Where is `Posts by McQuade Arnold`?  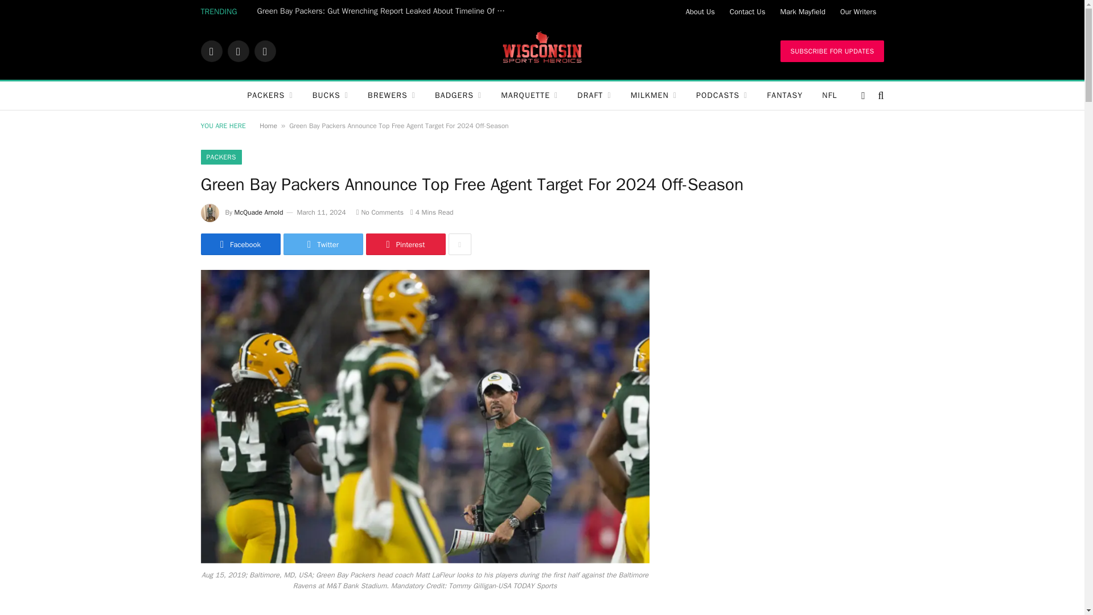 Posts by McQuade Arnold is located at coordinates (258, 212).